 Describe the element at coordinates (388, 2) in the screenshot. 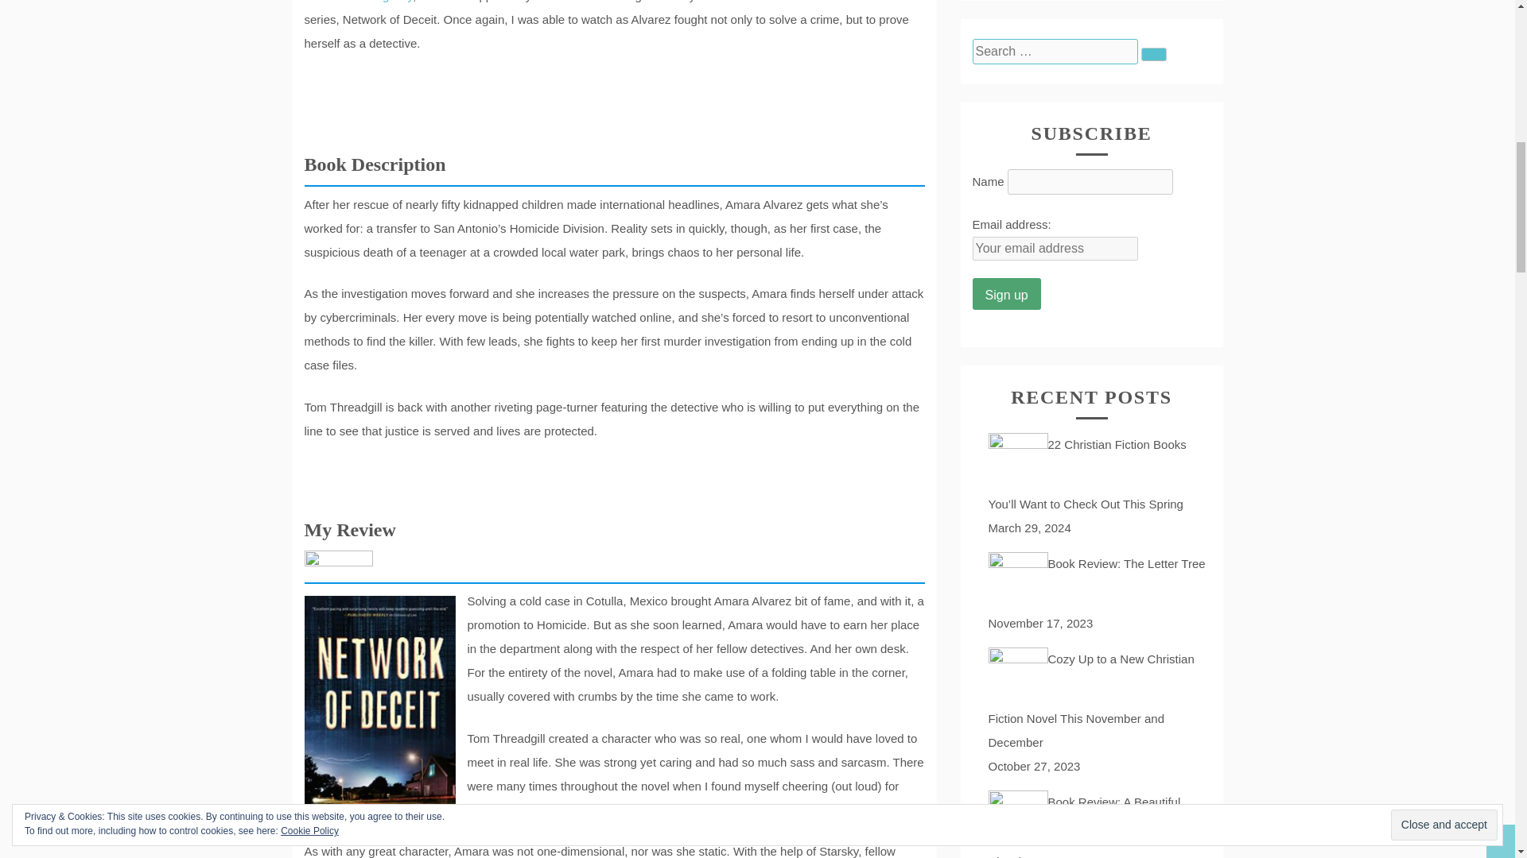

I see `Netgalley` at that location.